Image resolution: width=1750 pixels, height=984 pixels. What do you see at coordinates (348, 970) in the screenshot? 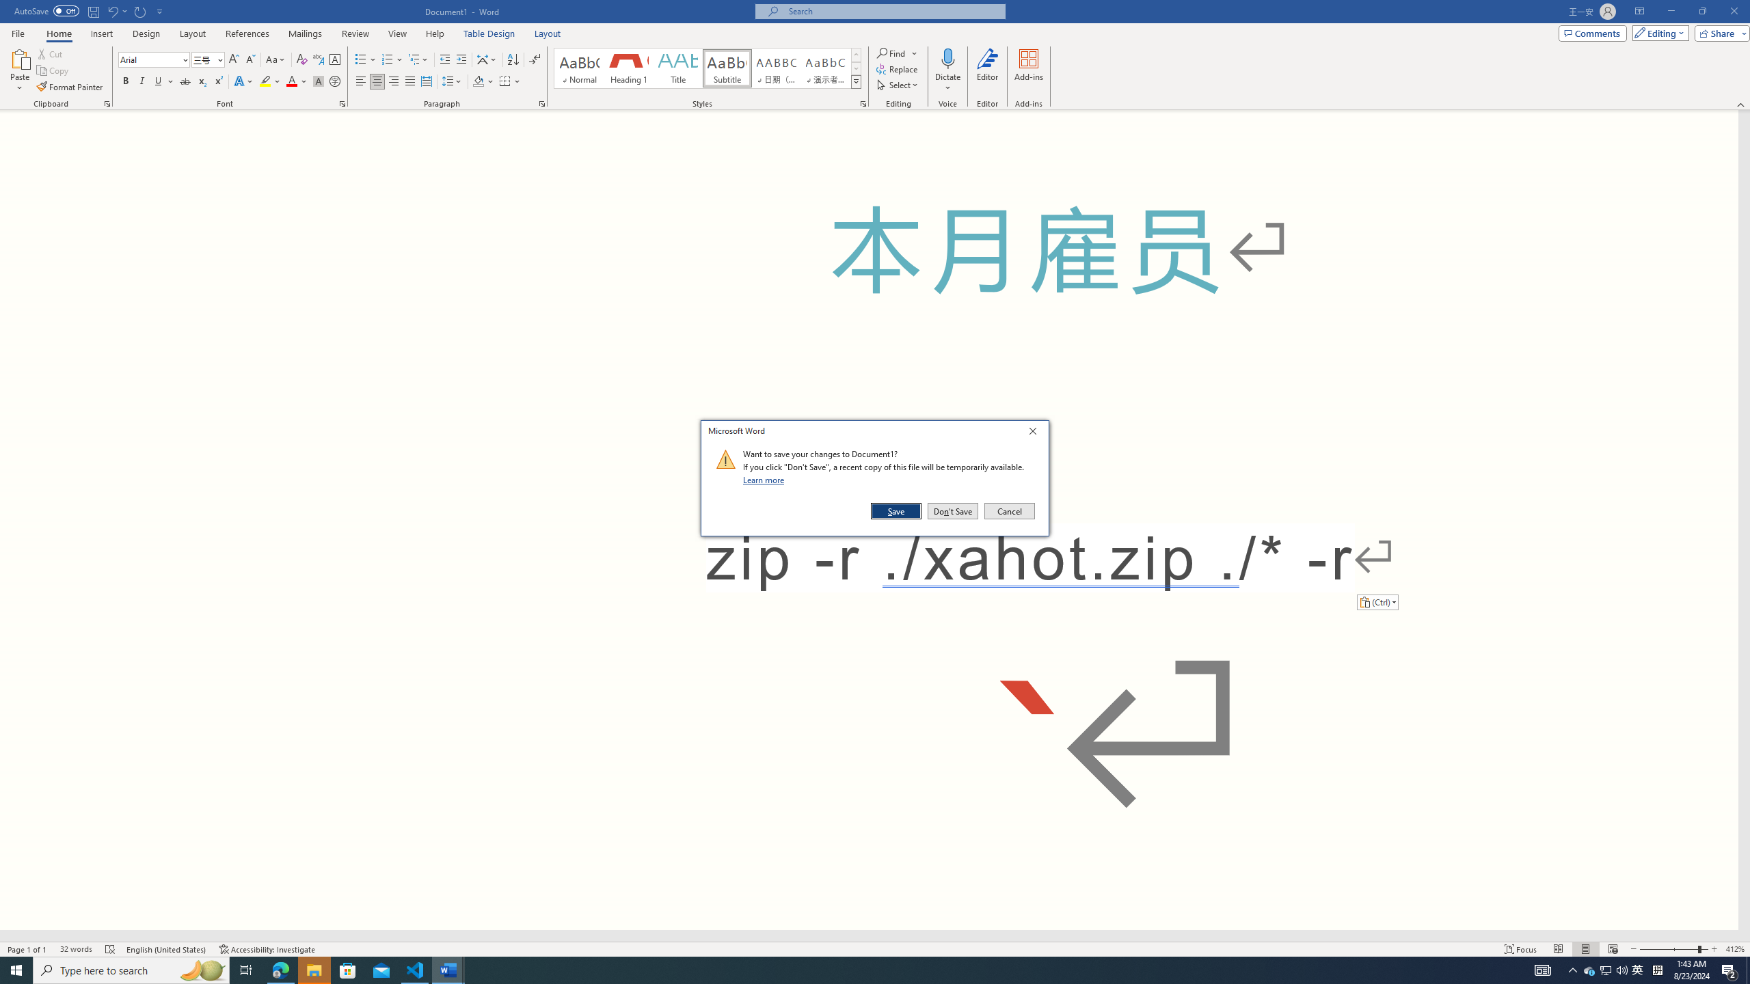
I see `Microsoft Store` at bounding box center [348, 970].